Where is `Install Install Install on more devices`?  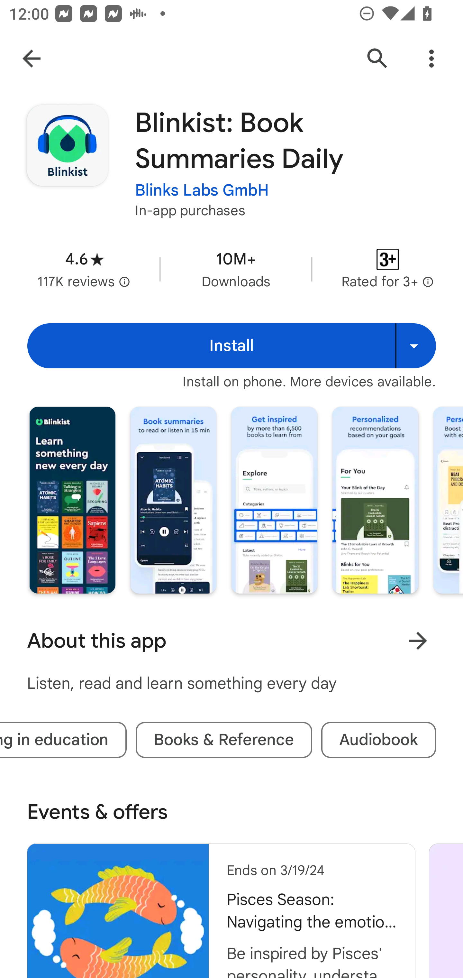
Install Install Install on more devices is located at coordinates (232, 346).